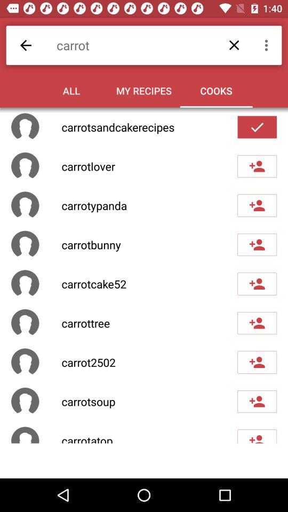 This screenshot has height=512, width=288. What do you see at coordinates (257, 362) in the screenshot?
I see `follow user` at bounding box center [257, 362].